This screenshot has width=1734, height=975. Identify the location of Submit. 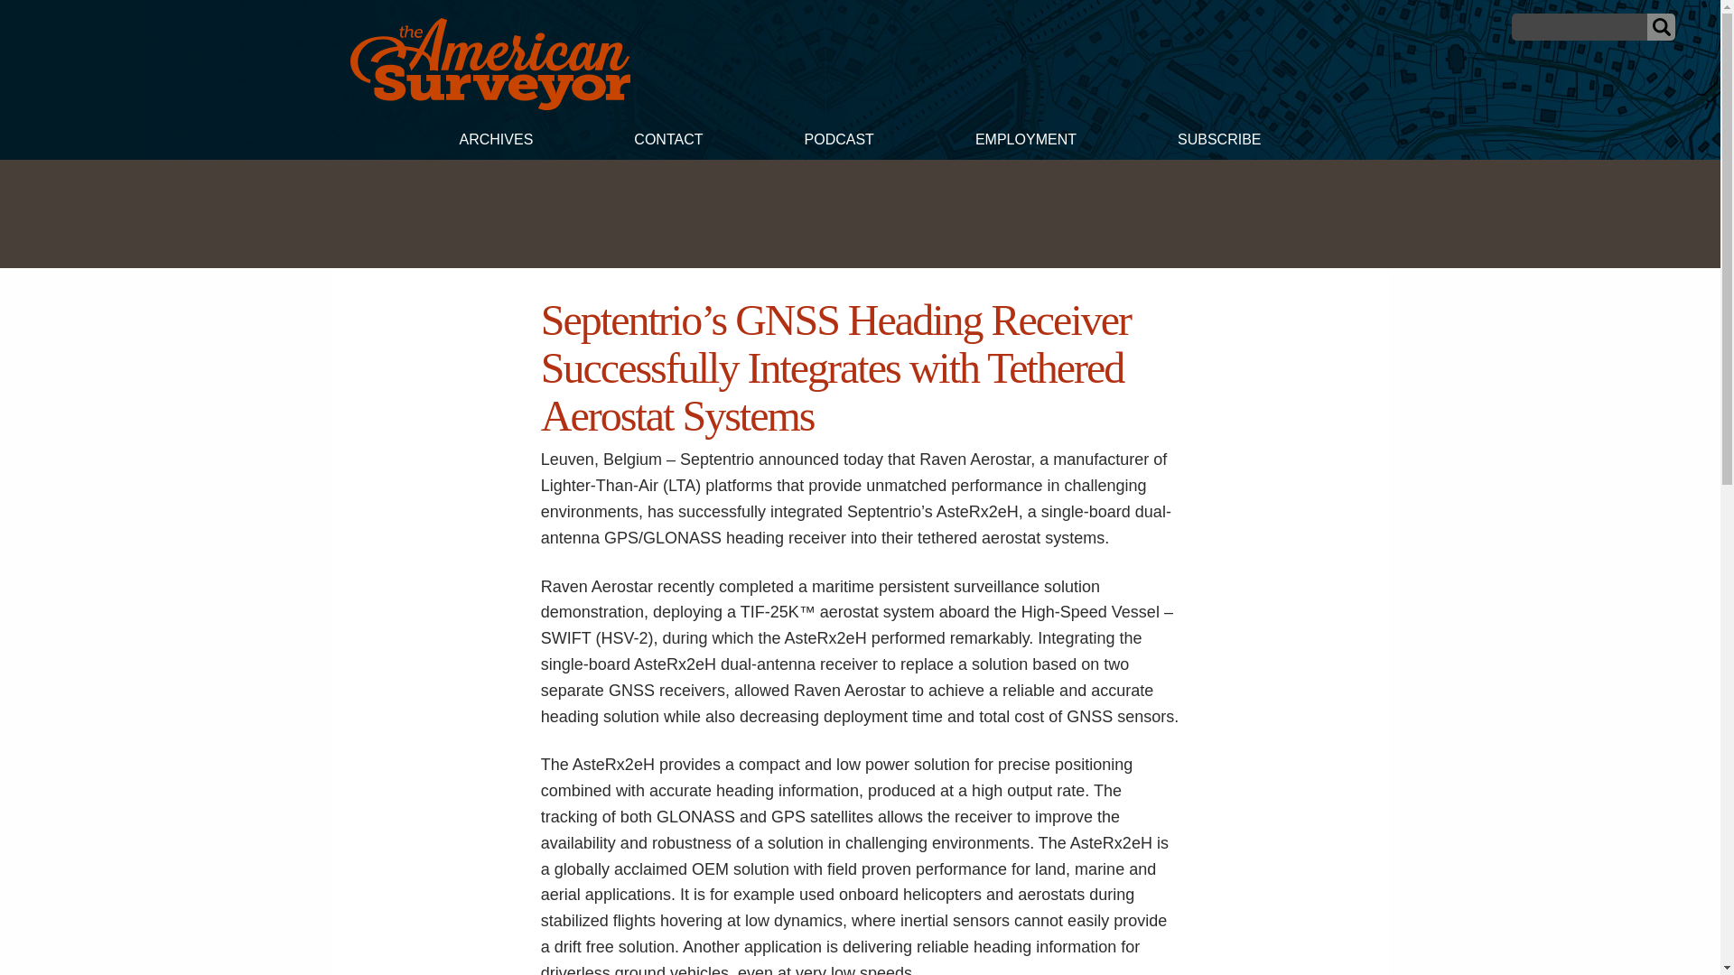
(1661, 27).